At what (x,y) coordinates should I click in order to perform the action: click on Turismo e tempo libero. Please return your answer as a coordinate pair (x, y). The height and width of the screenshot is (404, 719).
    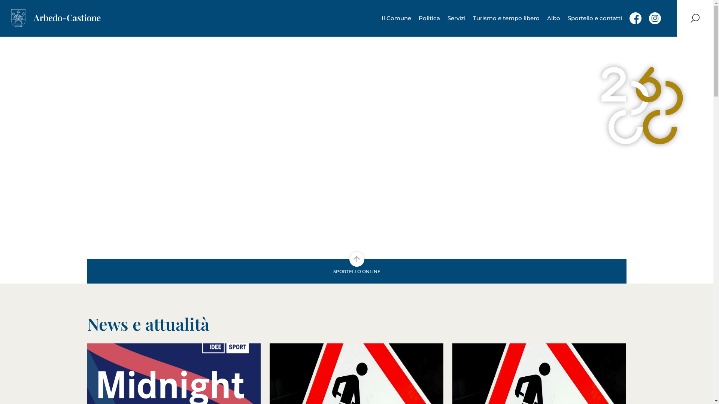
    Looking at the image, I should click on (506, 18).